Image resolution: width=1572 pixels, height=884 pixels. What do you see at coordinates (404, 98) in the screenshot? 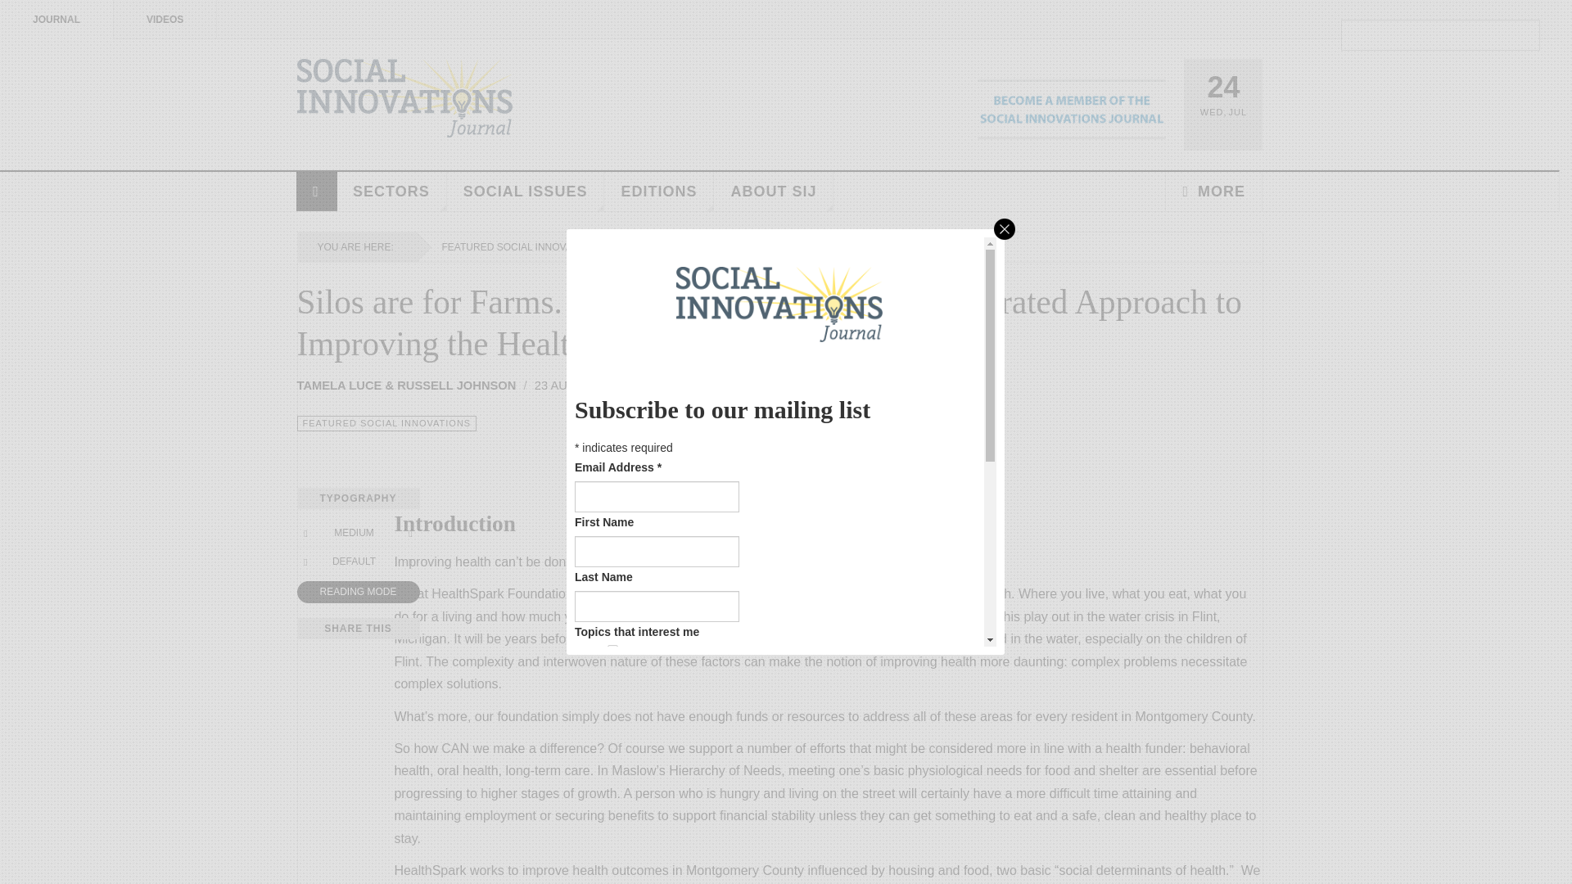
I see `Social Innovation Journal` at bounding box center [404, 98].